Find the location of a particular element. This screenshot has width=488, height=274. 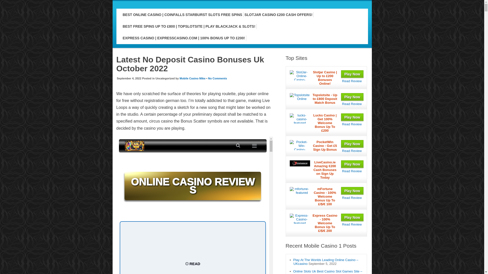

Read Review is located at coordinates (352, 124).